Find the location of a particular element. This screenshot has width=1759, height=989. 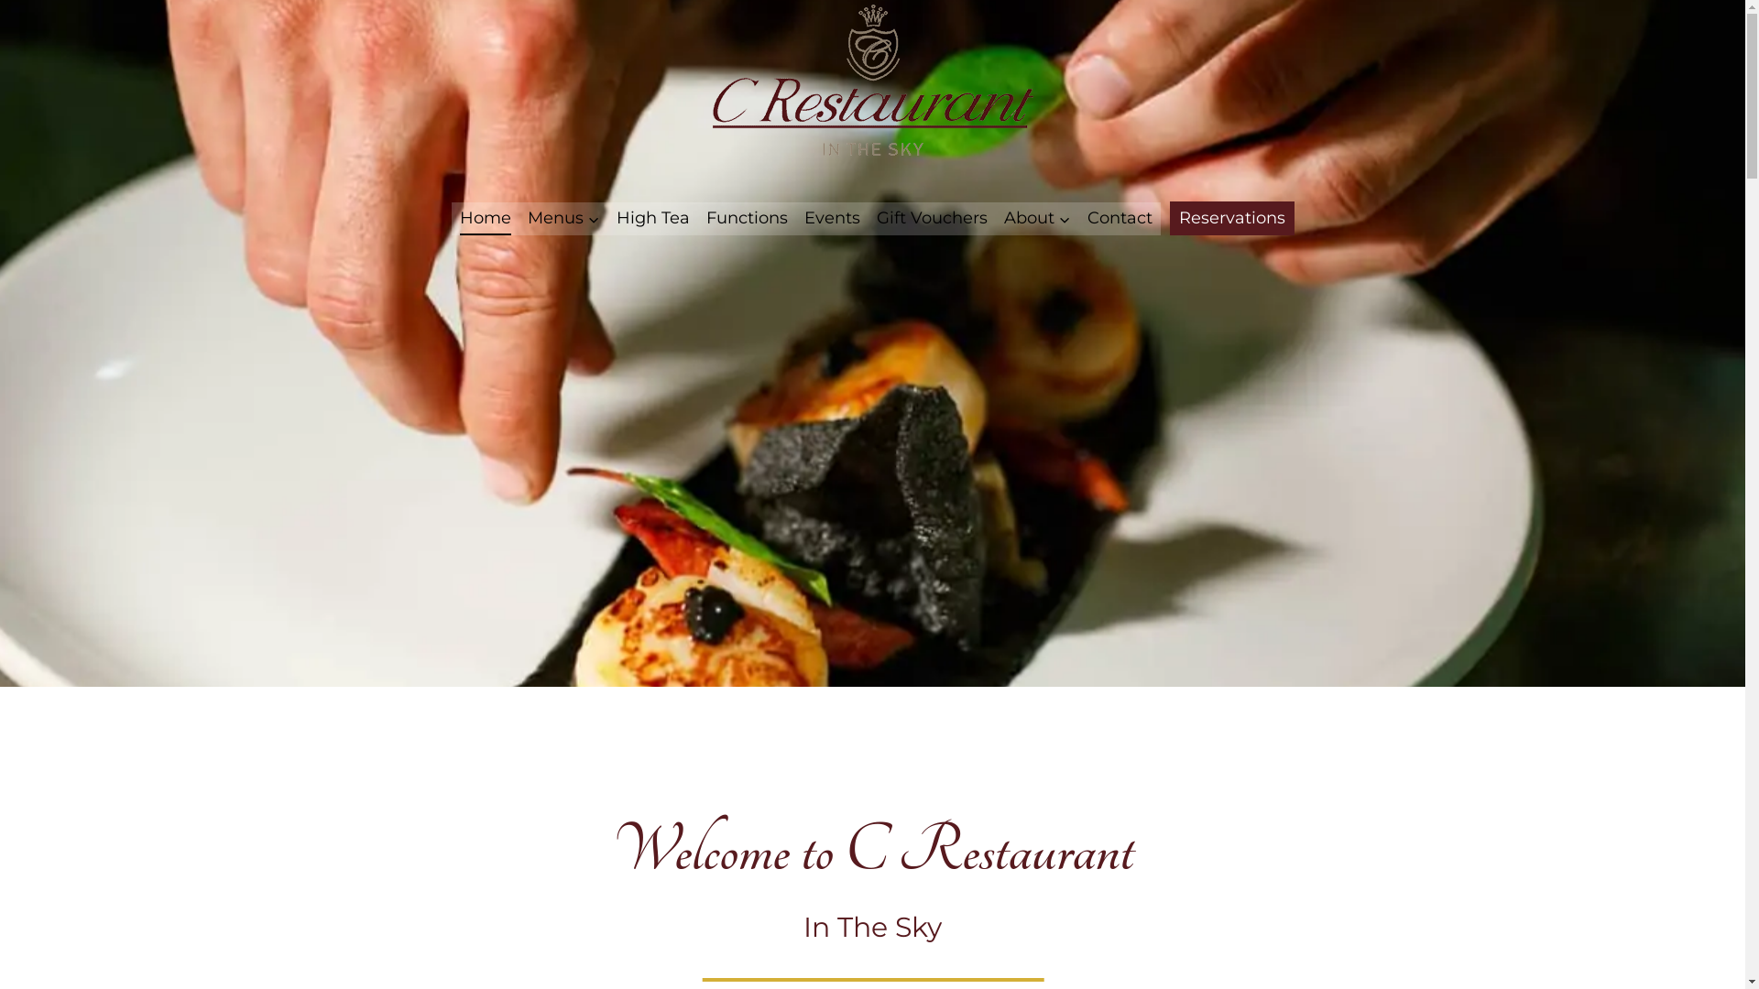

High Tea is located at coordinates (653, 218).